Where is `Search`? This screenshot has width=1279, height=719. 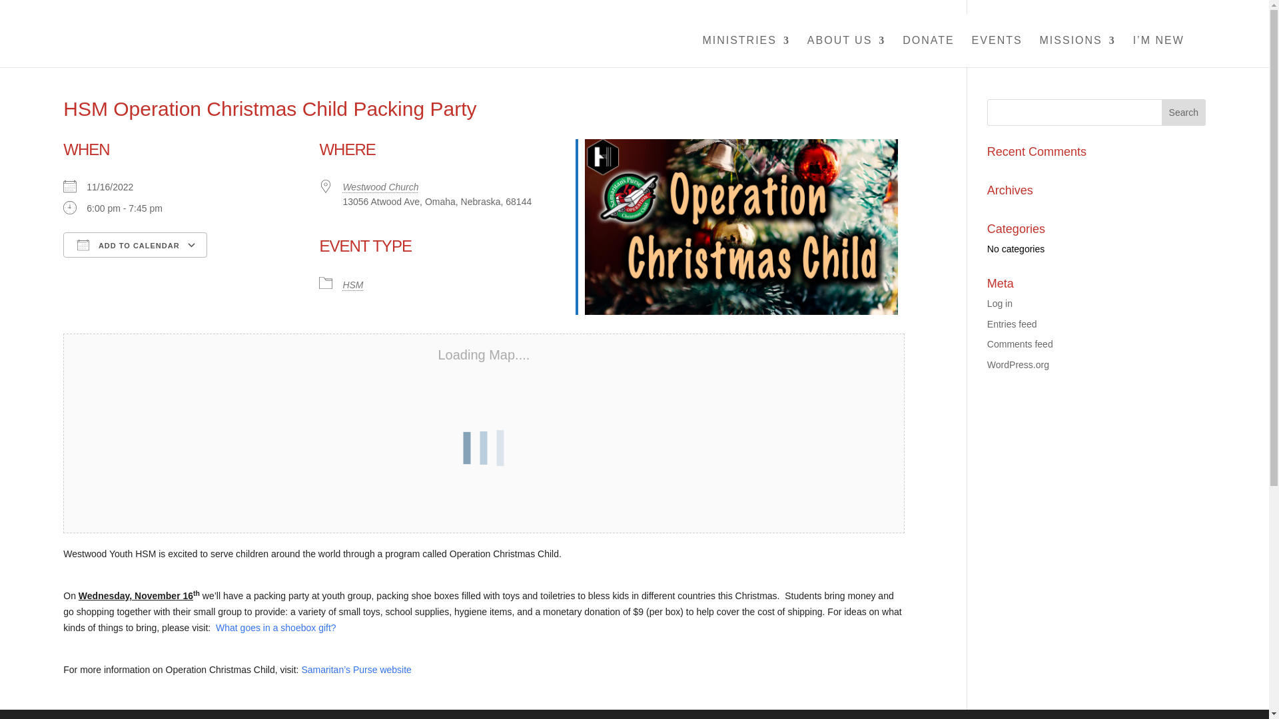
Search is located at coordinates (1183, 113).